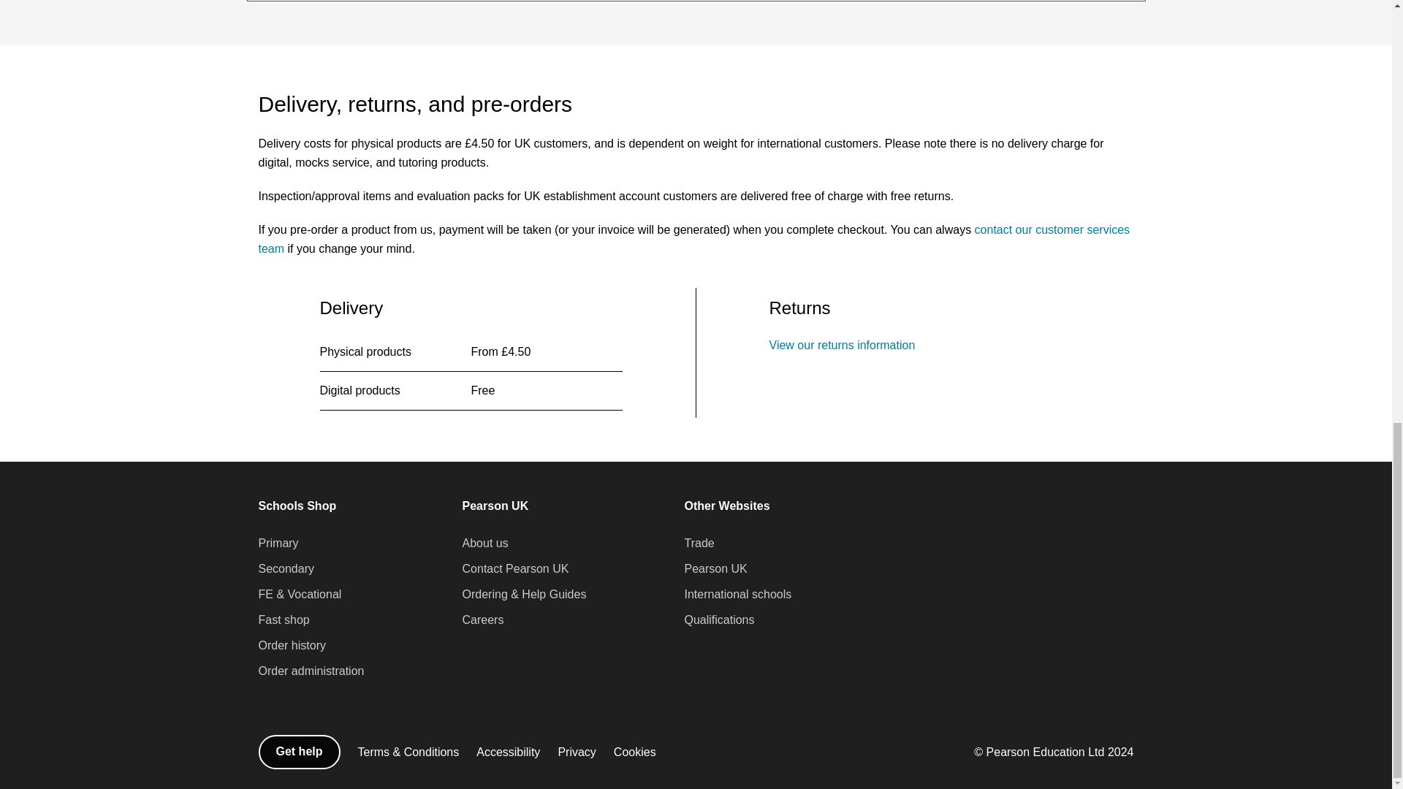 Image resolution: width=1403 pixels, height=789 pixels. I want to click on Primary, so click(278, 544).